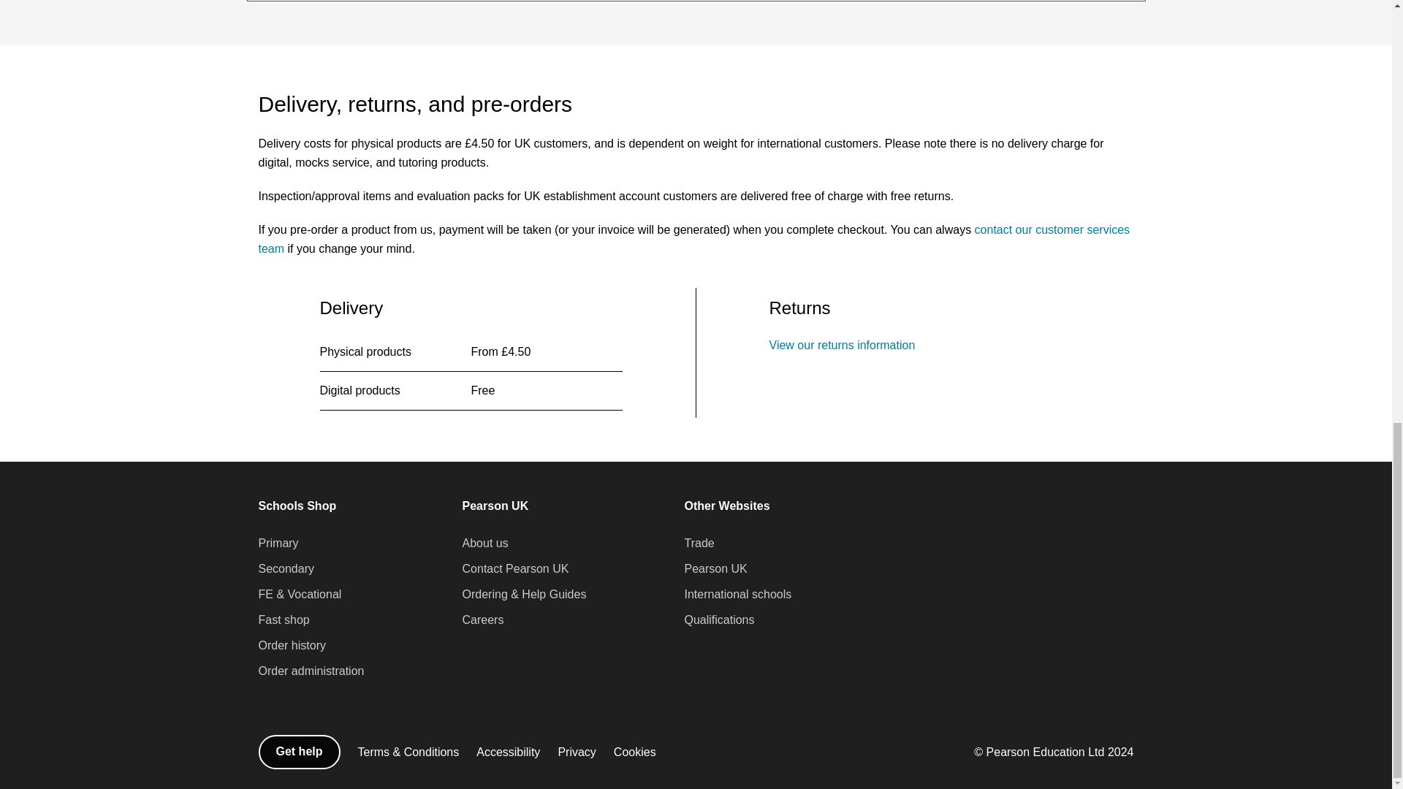 Image resolution: width=1403 pixels, height=789 pixels. I want to click on Primary, so click(278, 544).